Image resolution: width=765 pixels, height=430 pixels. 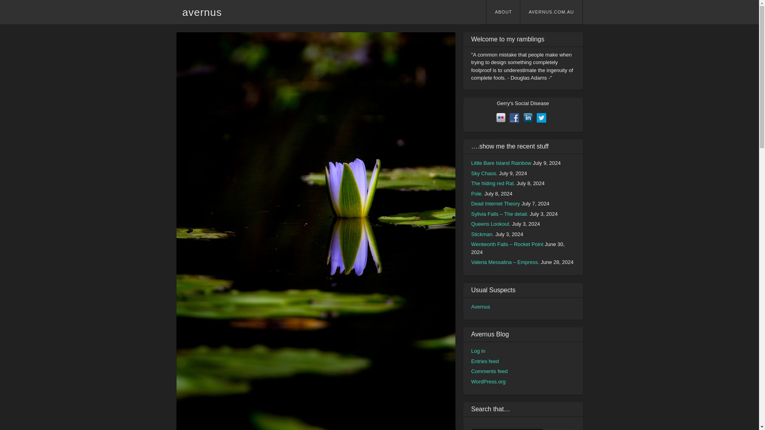 I want to click on avernus, so click(x=202, y=12).